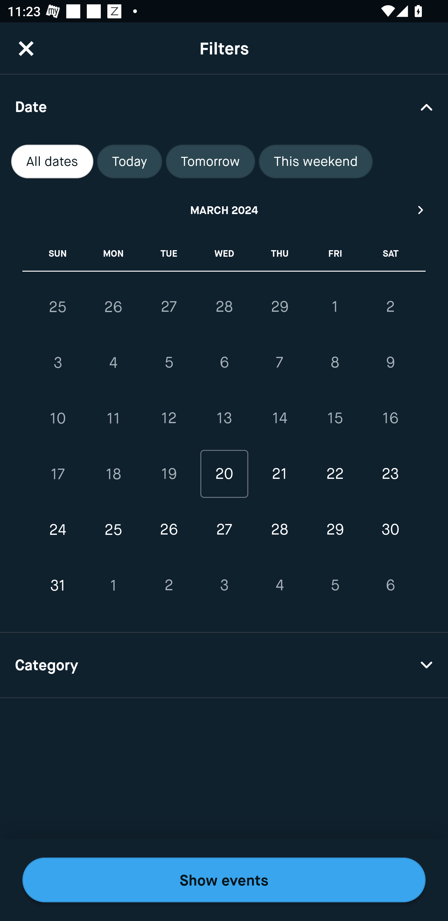 This screenshot has height=921, width=448. What do you see at coordinates (169, 306) in the screenshot?
I see `27` at bounding box center [169, 306].